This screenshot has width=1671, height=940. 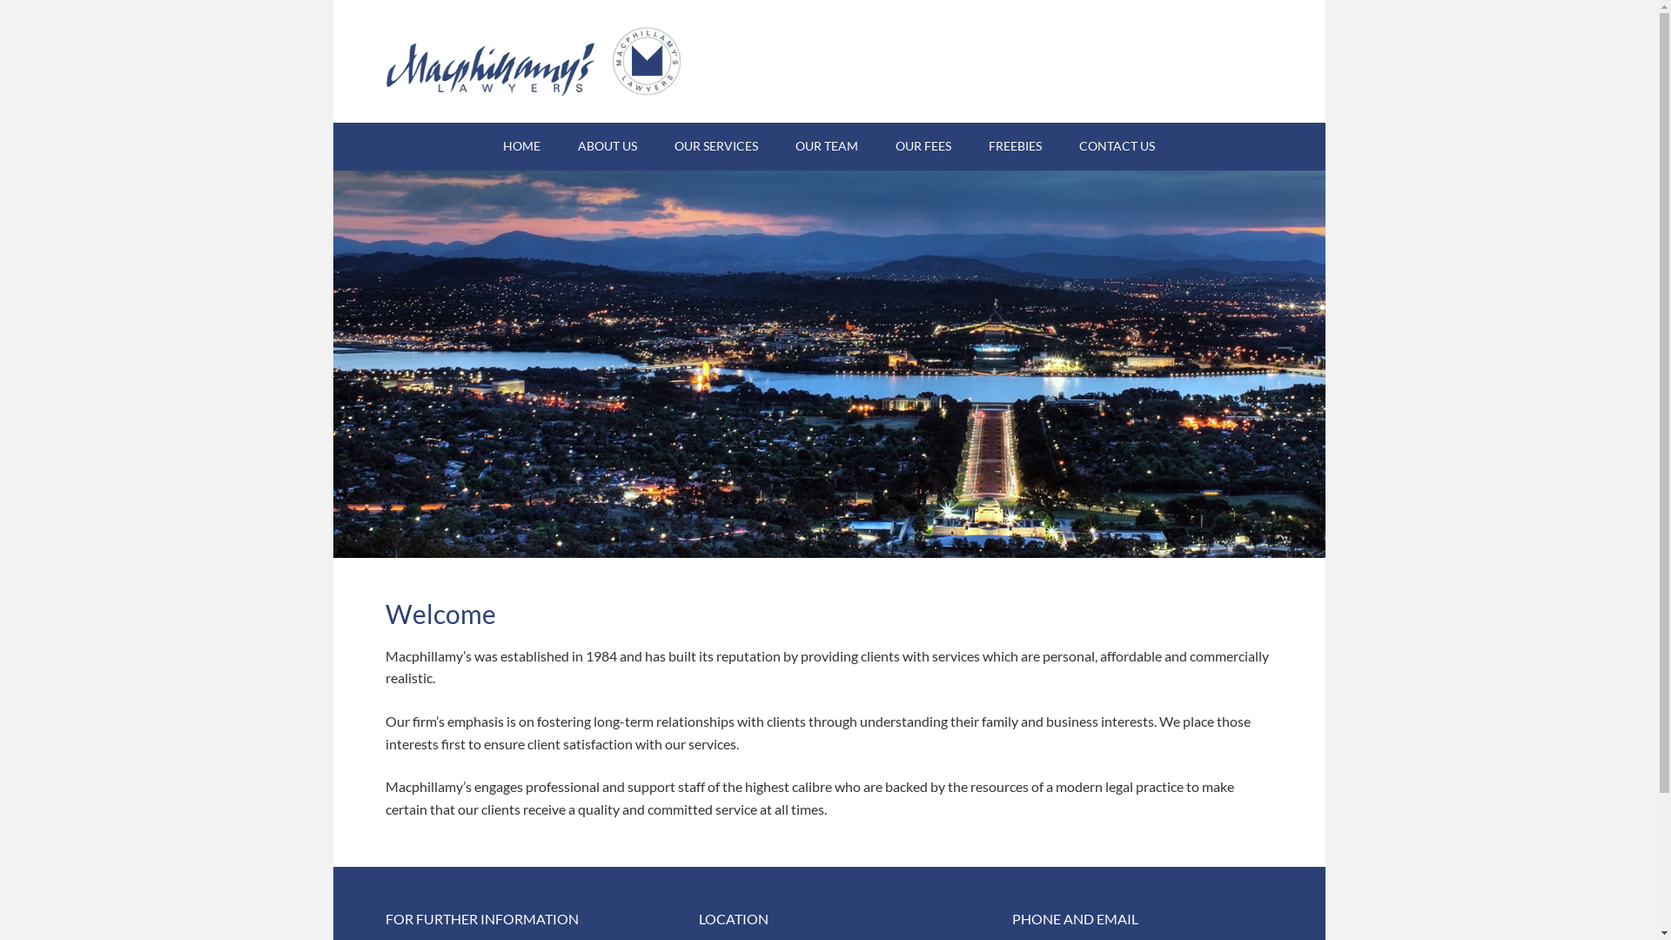 What do you see at coordinates (533, 61) in the screenshot?
I see `Macphillamy's Lawyers` at bounding box center [533, 61].